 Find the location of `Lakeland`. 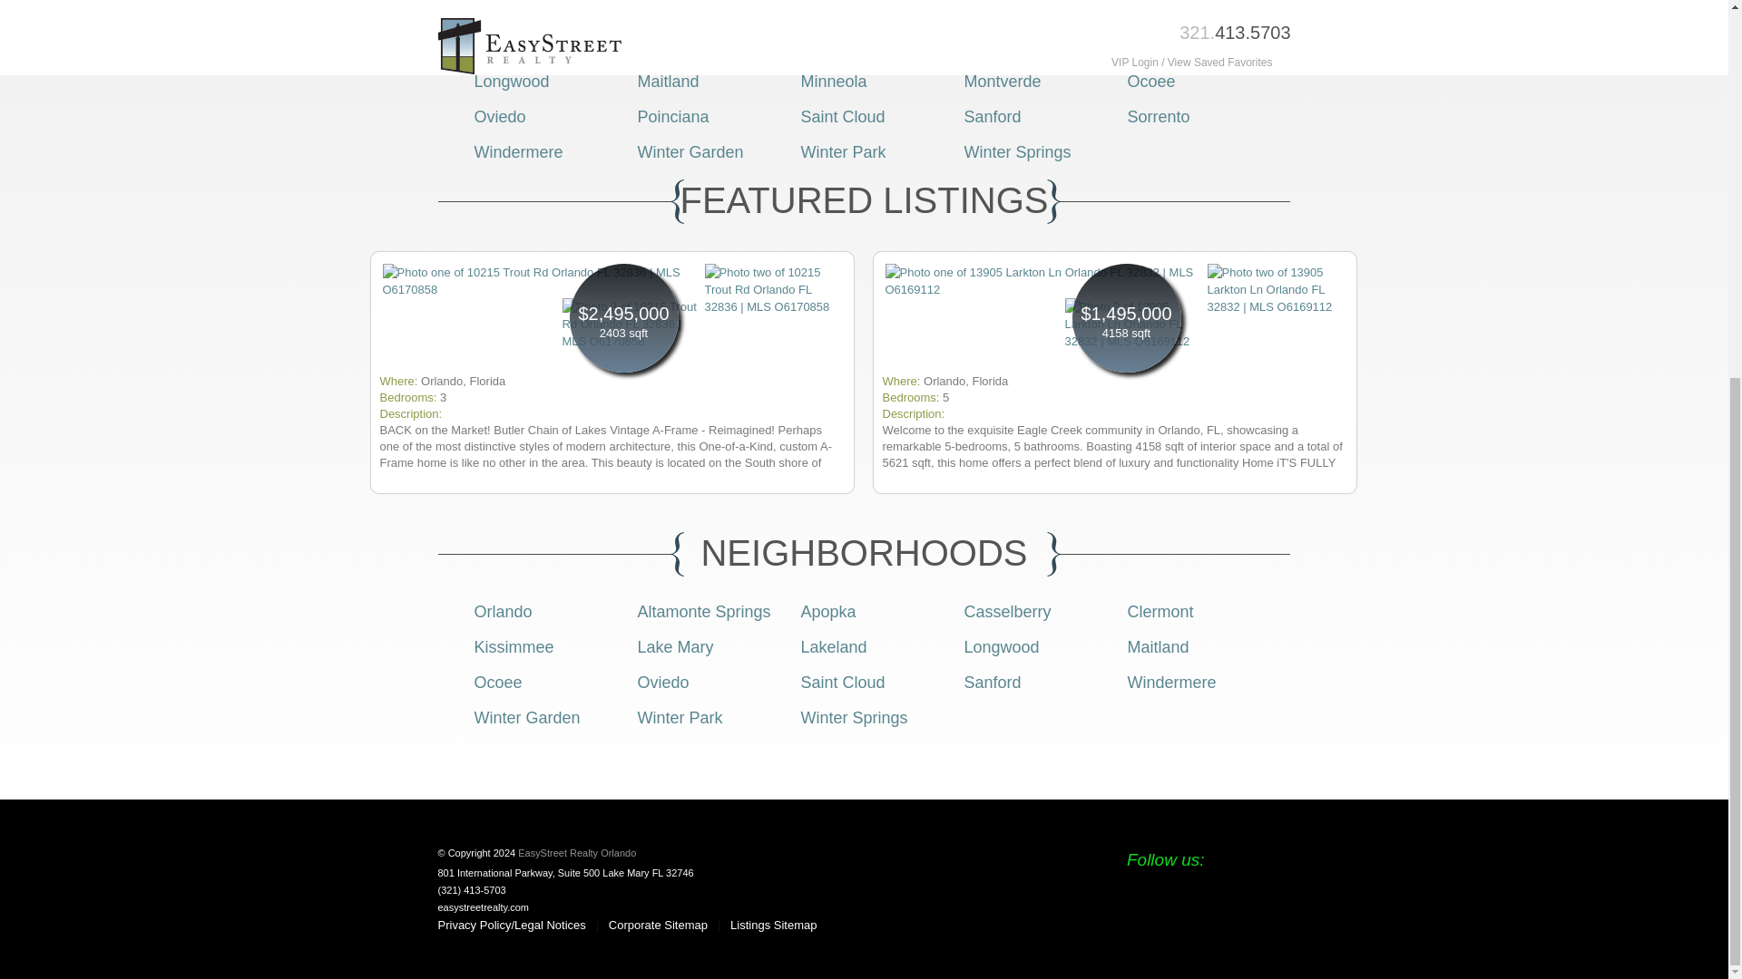

Lakeland is located at coordinates (1160, 45).